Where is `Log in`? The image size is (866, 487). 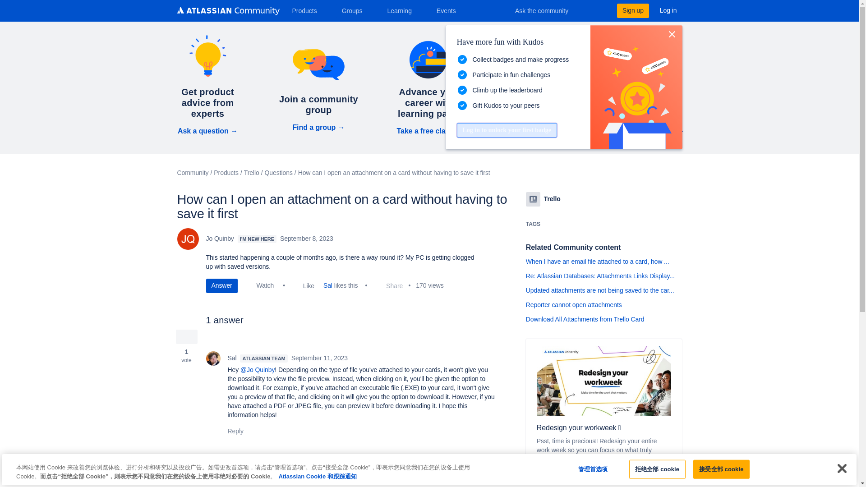
Log in is located at coordinates (668, 10).